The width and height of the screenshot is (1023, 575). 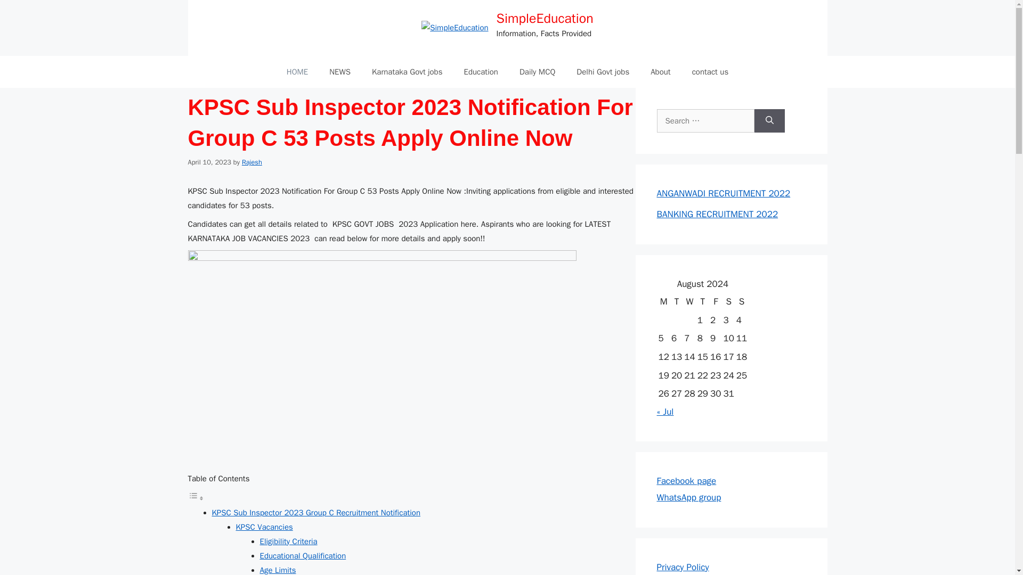 What do you see at coordinates (661, 71) in the screenshot?
I see `About` at bounding box center [661, 71].